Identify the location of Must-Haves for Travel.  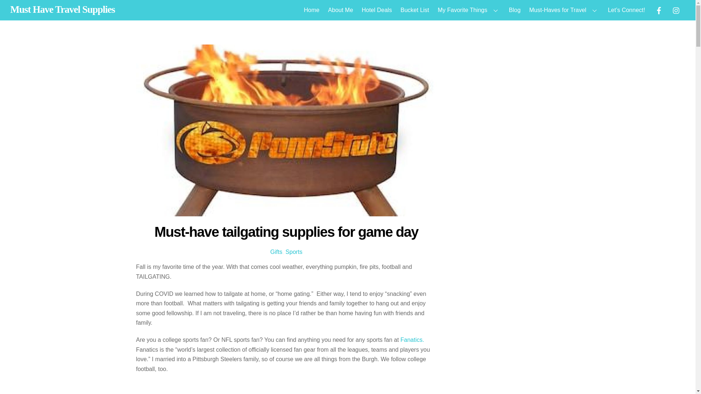
(564, 10).